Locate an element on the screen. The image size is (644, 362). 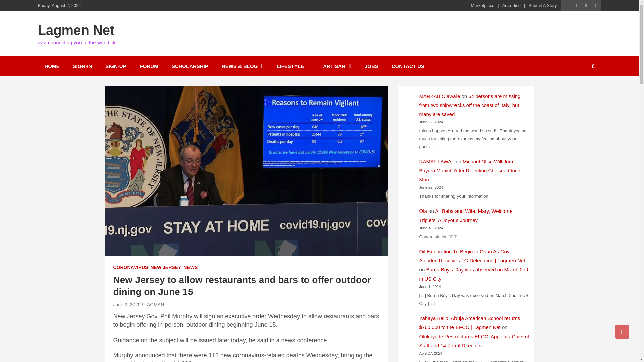
Advertise is located at coordinates (511, 5).